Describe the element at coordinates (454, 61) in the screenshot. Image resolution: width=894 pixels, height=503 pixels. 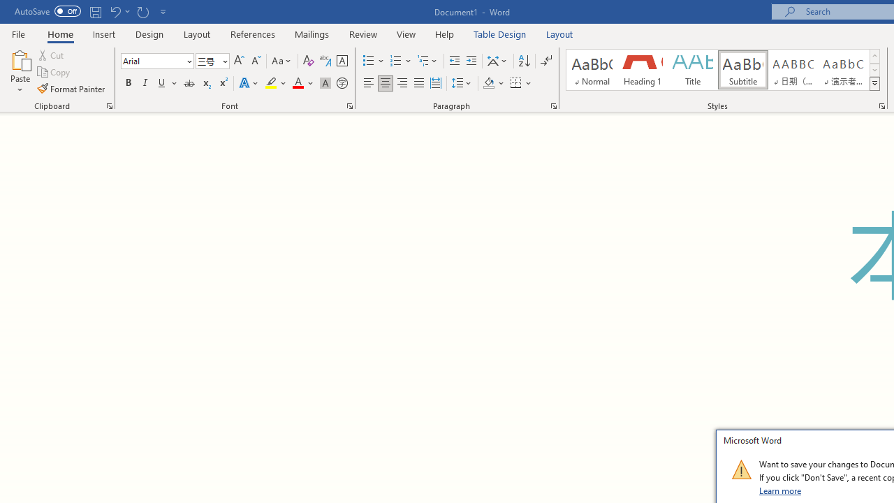
I see `Decrease Indent` at that location.